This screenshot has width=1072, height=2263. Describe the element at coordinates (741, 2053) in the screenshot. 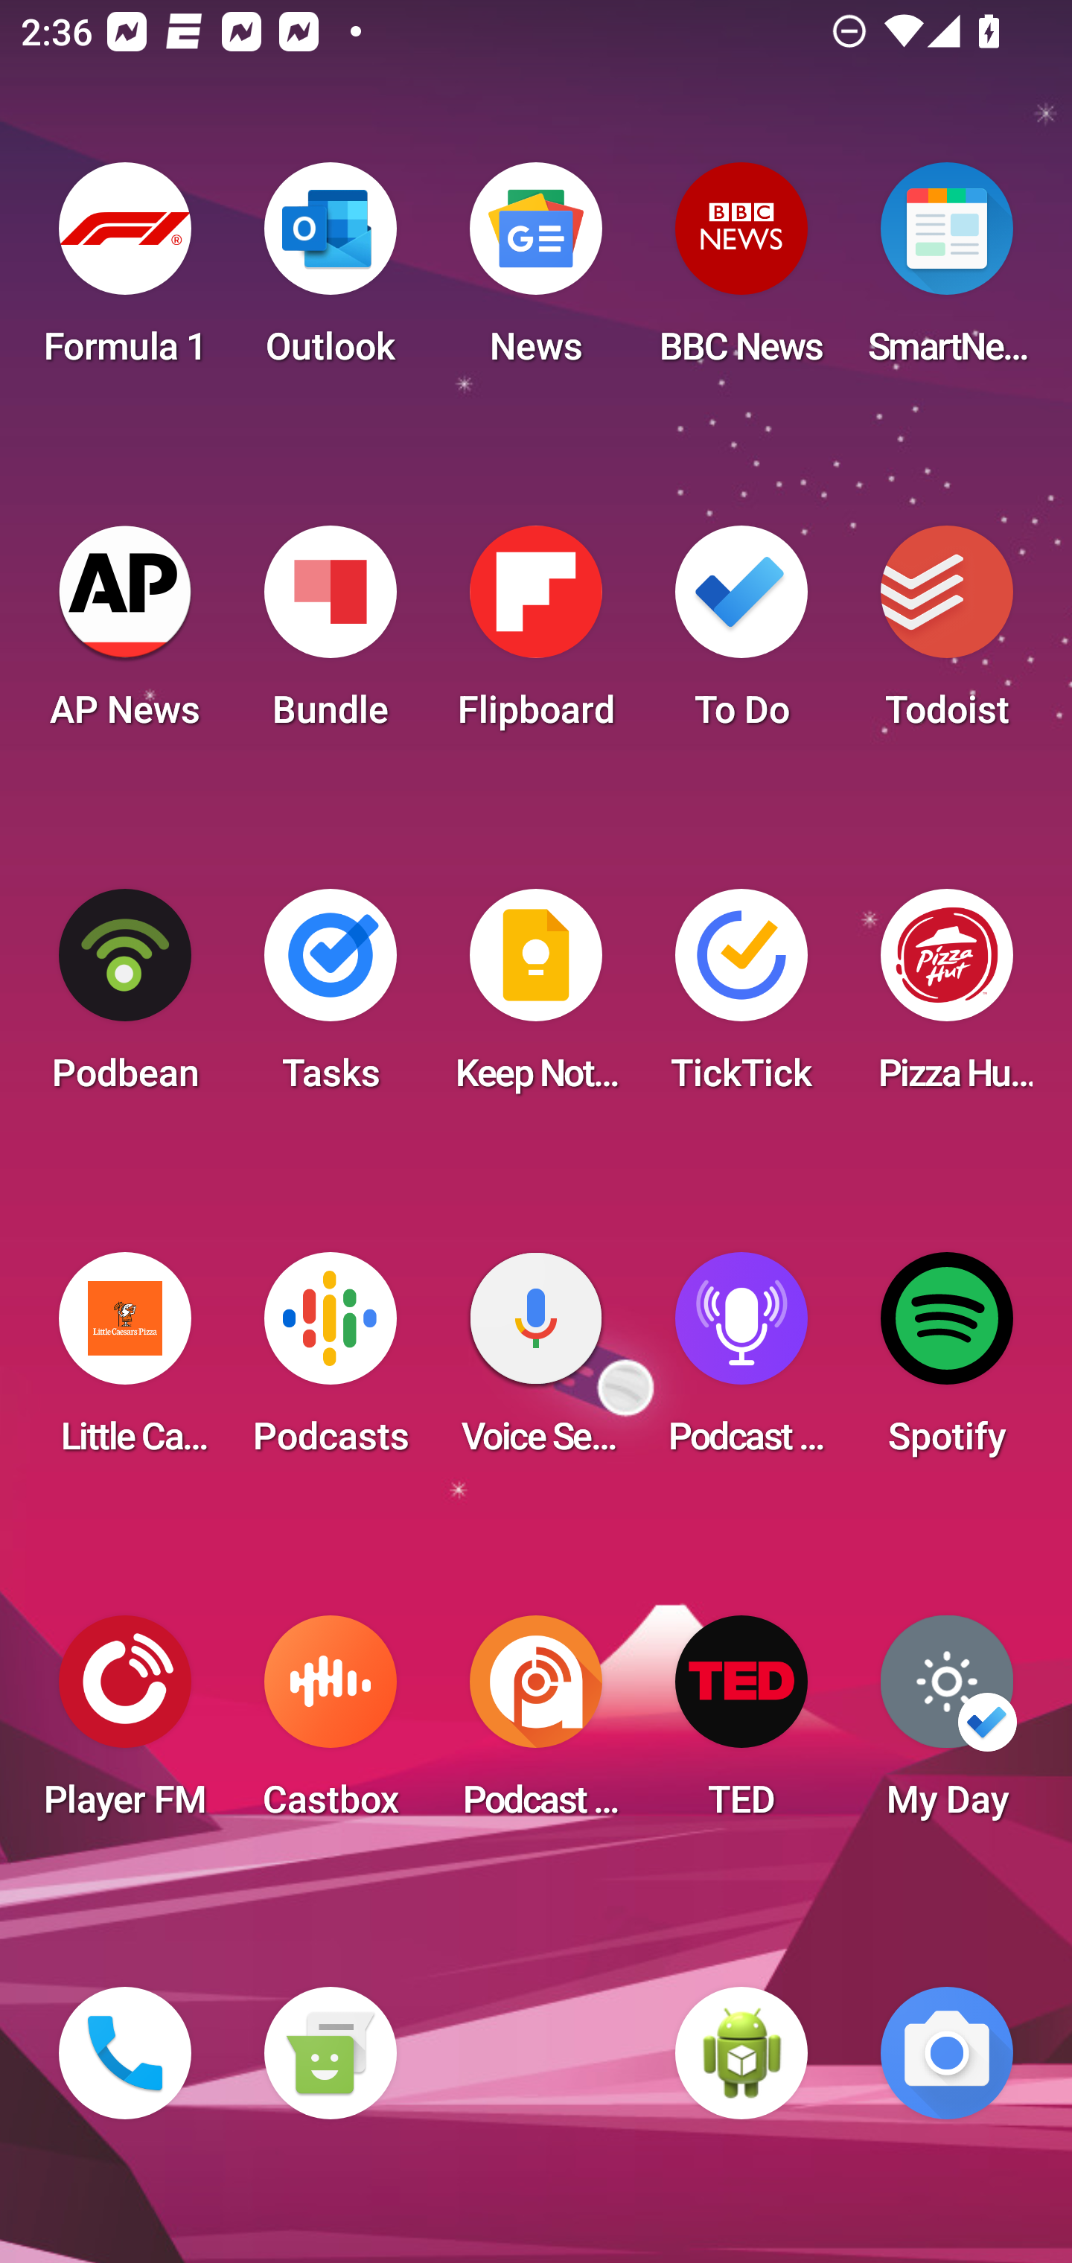

I see `WebView Browser Tester` at that location.